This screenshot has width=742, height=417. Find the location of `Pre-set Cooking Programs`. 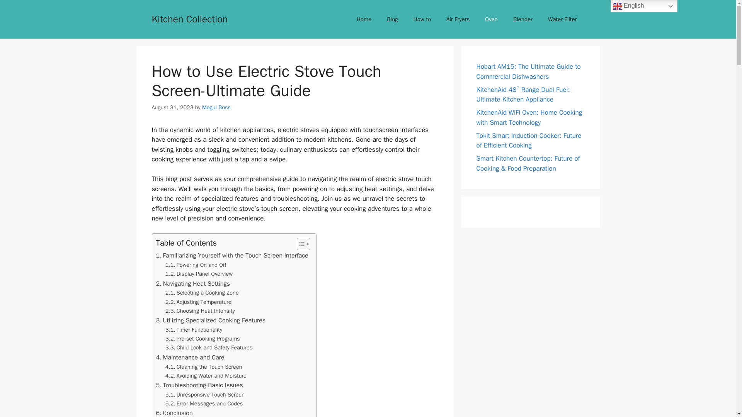

Pre-set Cooking Programs is located at coordinates (203, 339).